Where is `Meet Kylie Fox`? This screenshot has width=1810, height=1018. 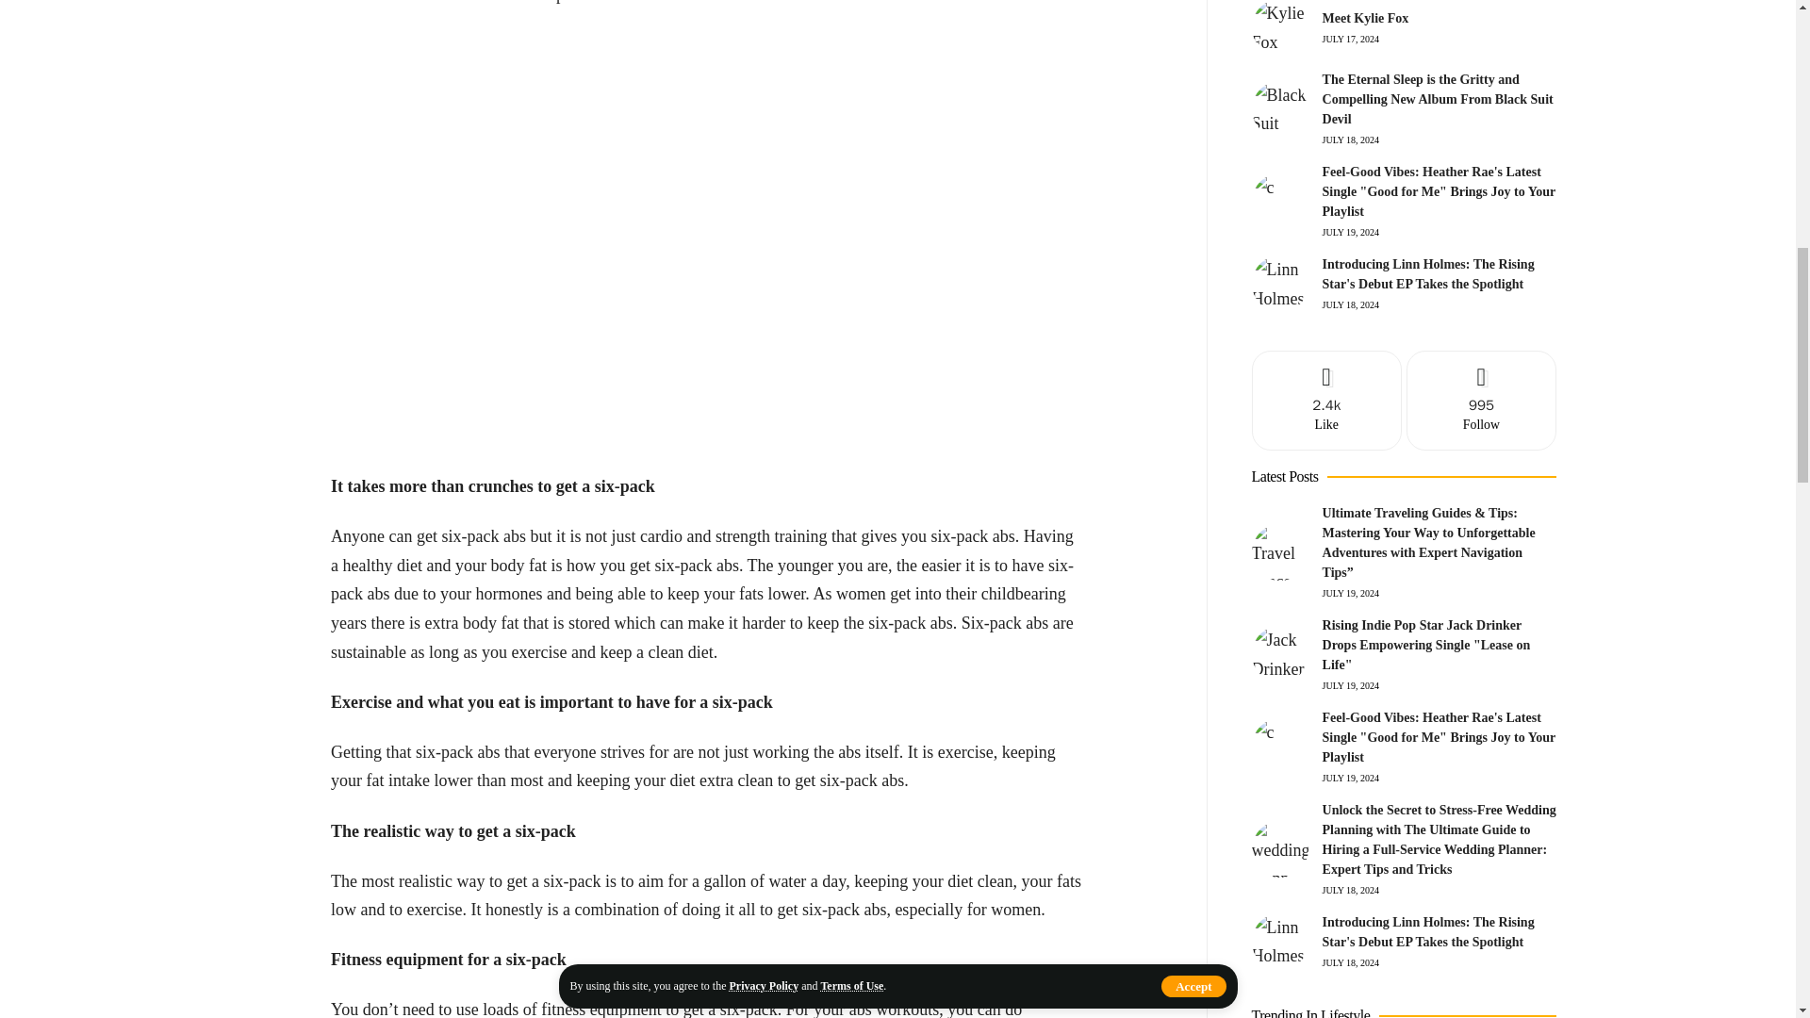
Meet Kylie Fox is located at coordinates (1280, 28).